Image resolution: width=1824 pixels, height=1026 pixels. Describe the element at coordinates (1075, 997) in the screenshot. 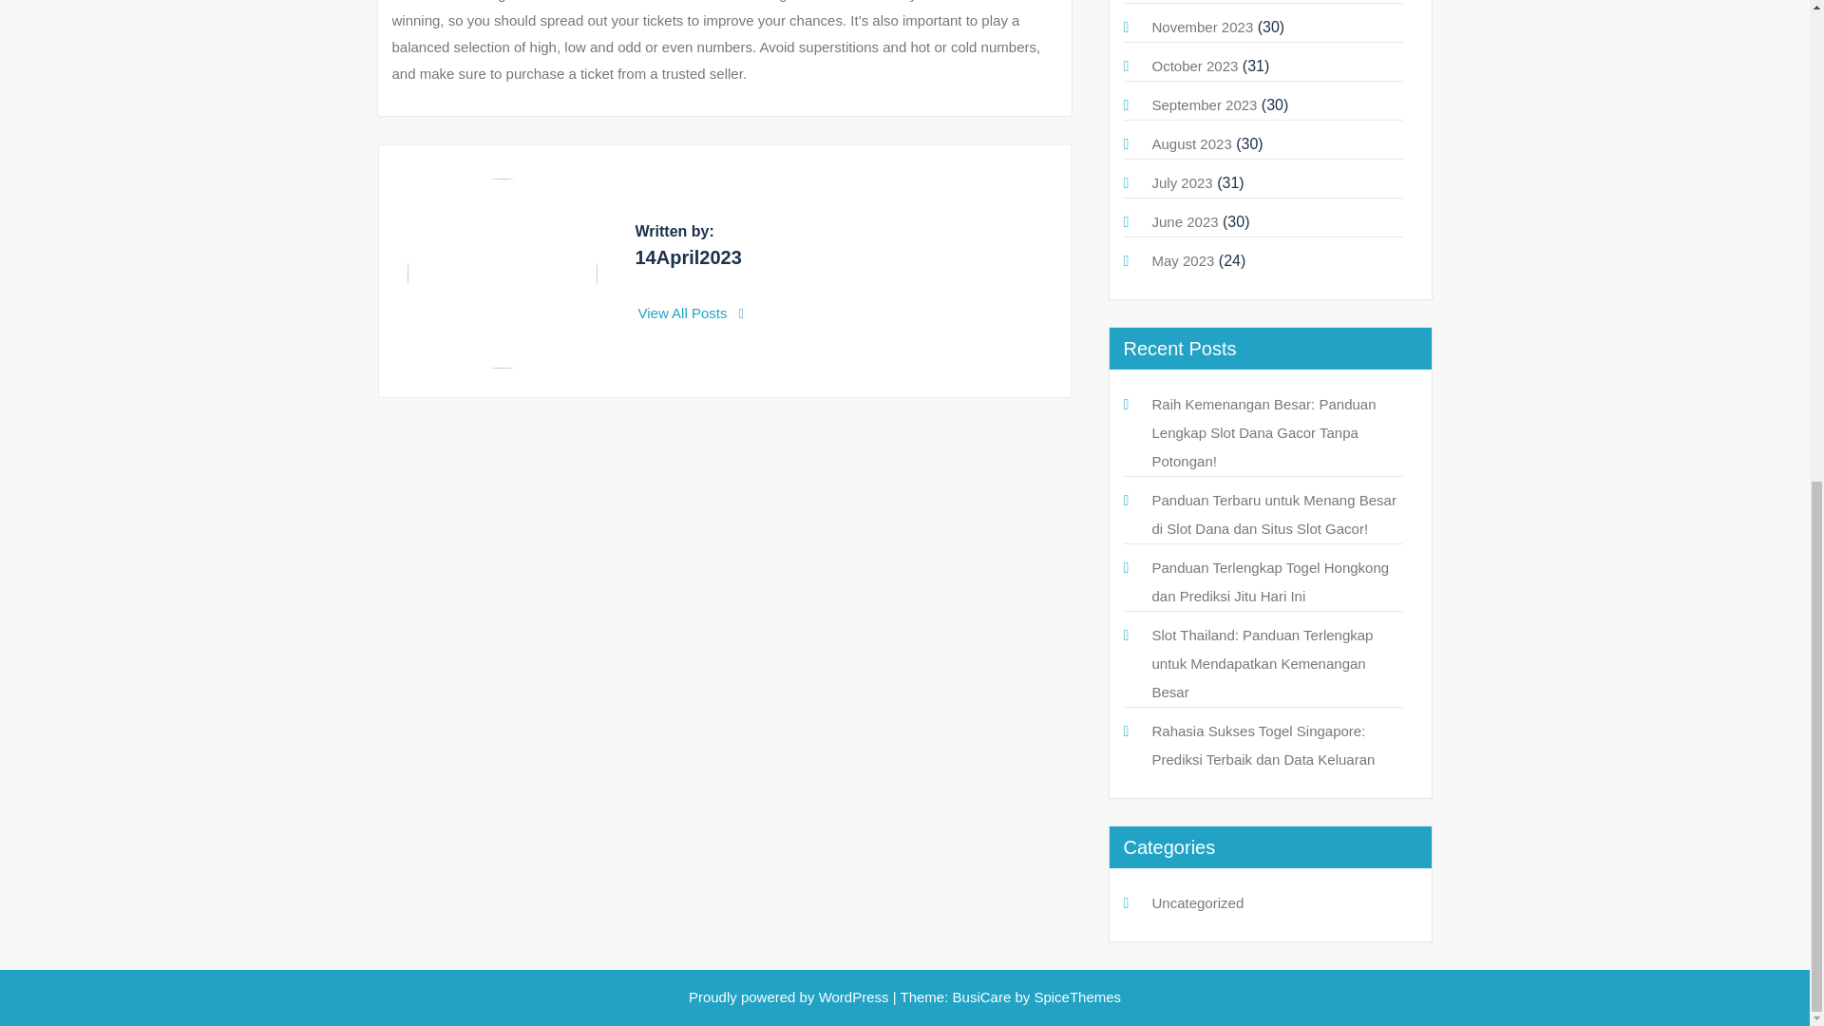

I see `SpiceThemes` at that location.